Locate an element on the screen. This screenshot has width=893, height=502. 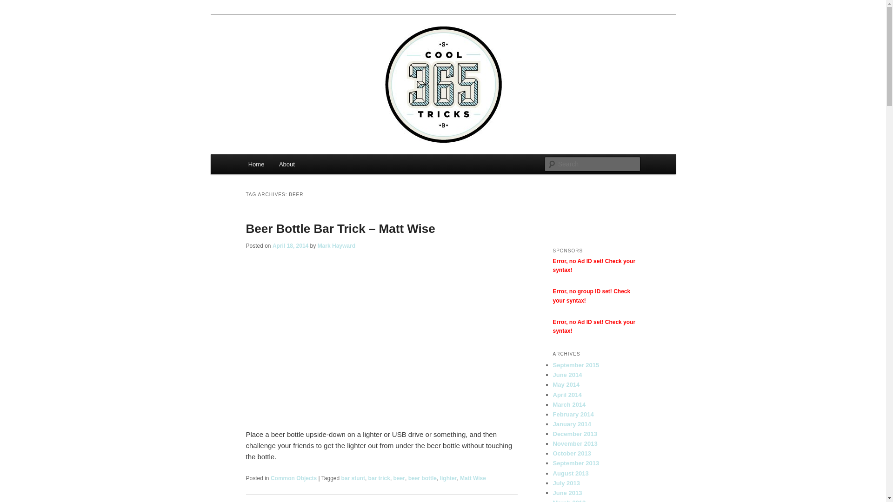
September 2013 is located at coordinates (576, 463).